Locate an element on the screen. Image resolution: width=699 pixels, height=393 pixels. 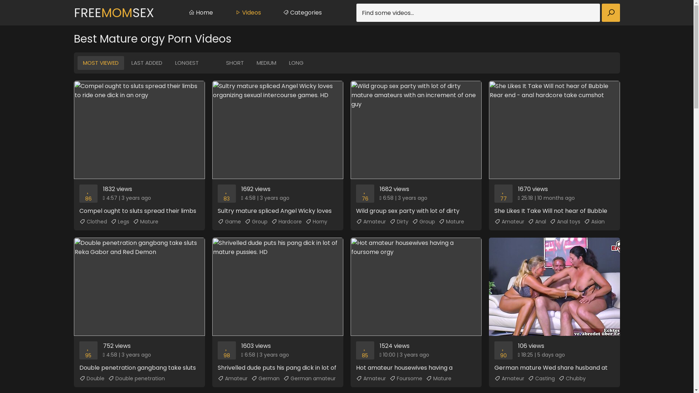
SHORT is located at coordinates (235, 63).